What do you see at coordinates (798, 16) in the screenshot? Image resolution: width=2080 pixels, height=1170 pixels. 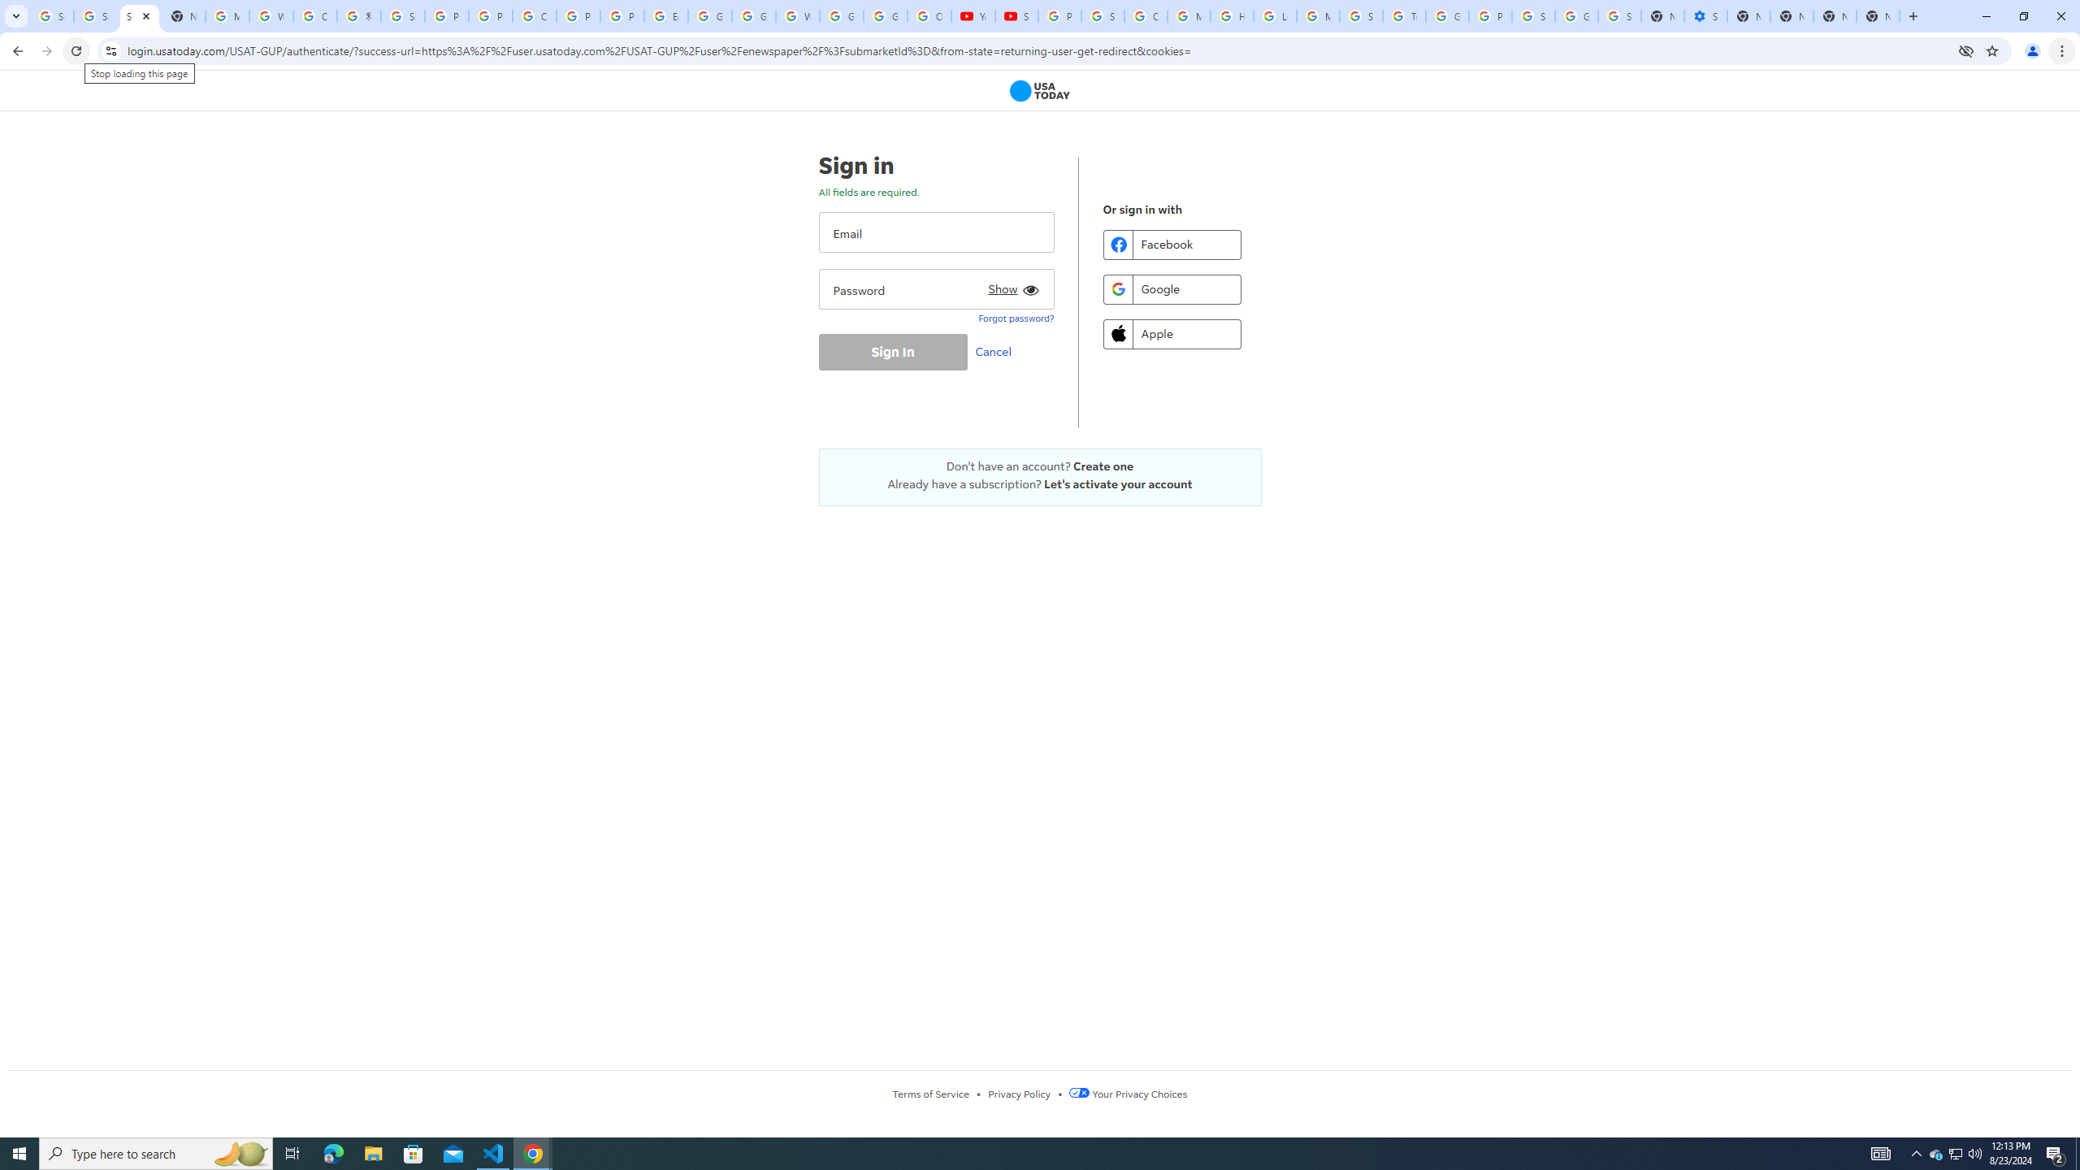 I see `Welcome to My Activity` at bounding box center [798, 16].